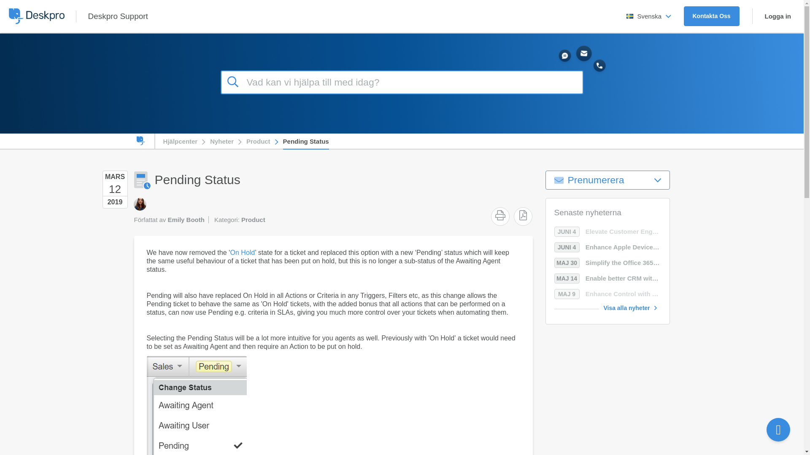 This screenshot has height=455, width=810. What do you see at coordinates (139, 204) in the screenshot?
I see `Emily Booth` at bounding box center [139, 204].